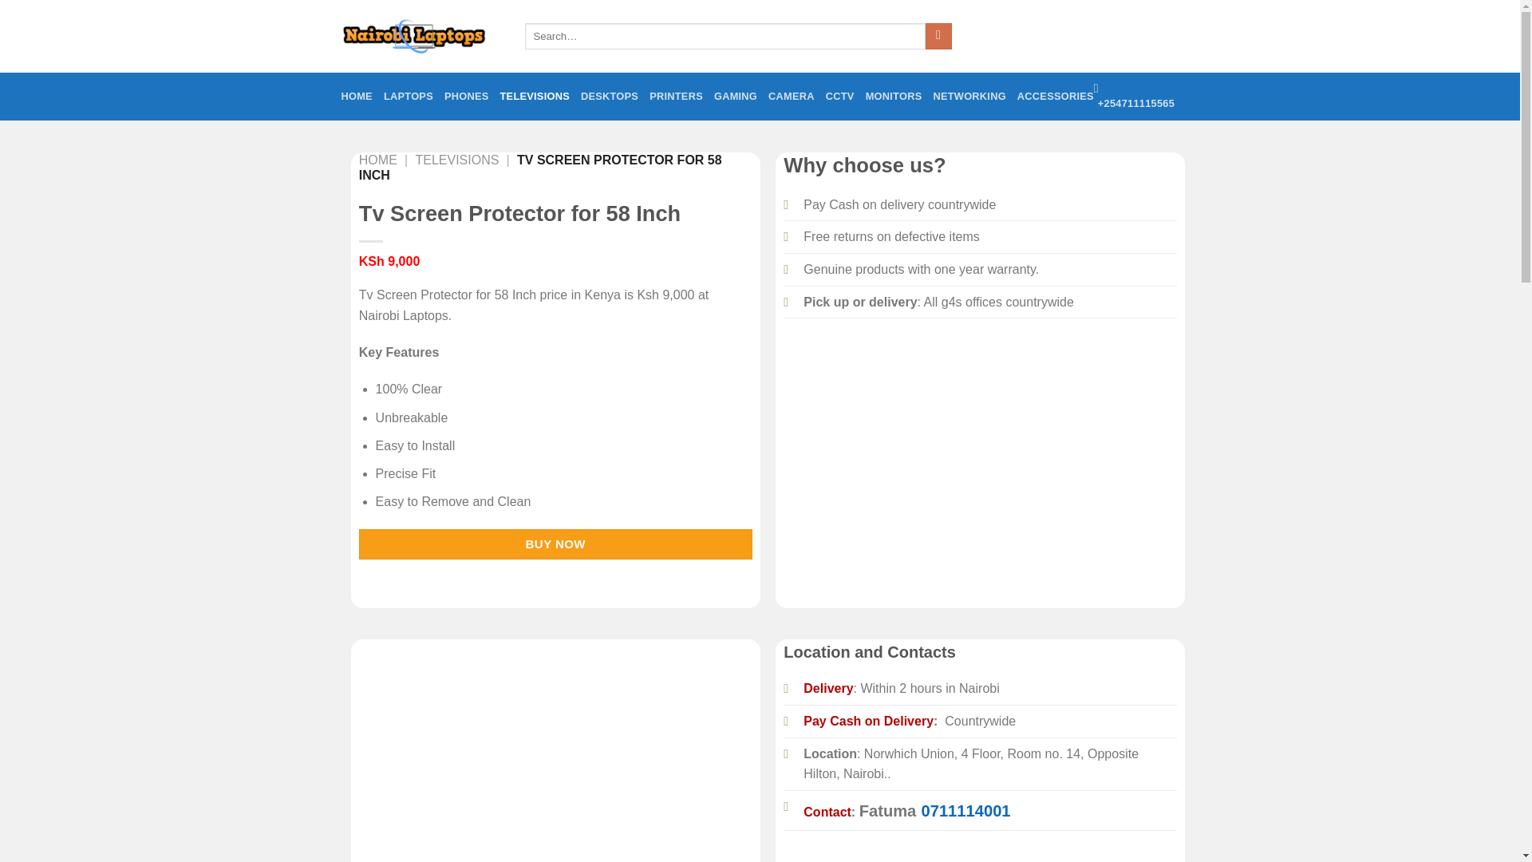 This screenshot has height=862, width=1532. What do you see at coordinates (839, 97) in the screenshot?
I see `ACCESSORIES` at bounding box center [839, 97].